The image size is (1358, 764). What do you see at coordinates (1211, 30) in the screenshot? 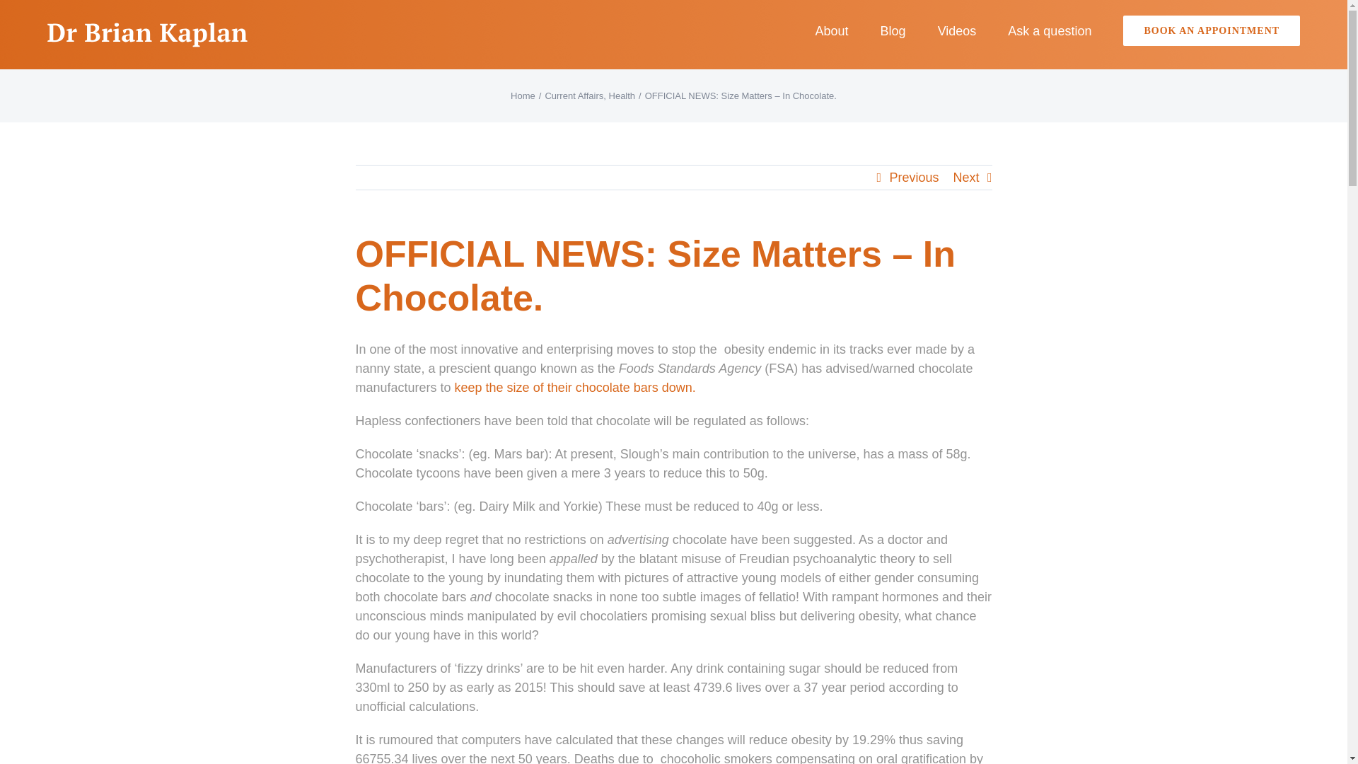
I see `BOOK AN APPOINTMENT` at bounding box center [1211, 30].